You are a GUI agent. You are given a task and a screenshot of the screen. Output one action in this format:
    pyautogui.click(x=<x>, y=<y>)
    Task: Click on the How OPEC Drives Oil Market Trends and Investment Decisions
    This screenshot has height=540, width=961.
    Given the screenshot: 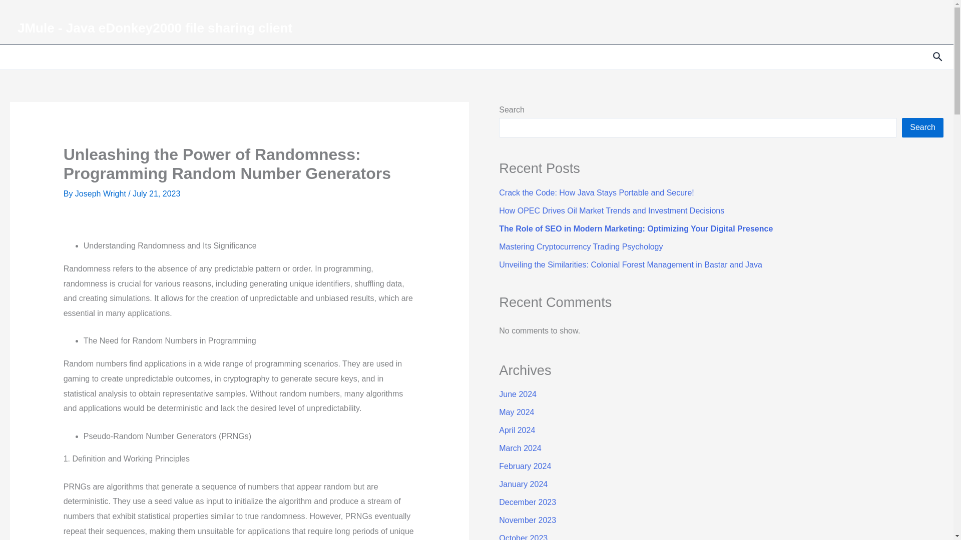 What is the action you would take?
    pyautogui.click(x=612, y=210)
    